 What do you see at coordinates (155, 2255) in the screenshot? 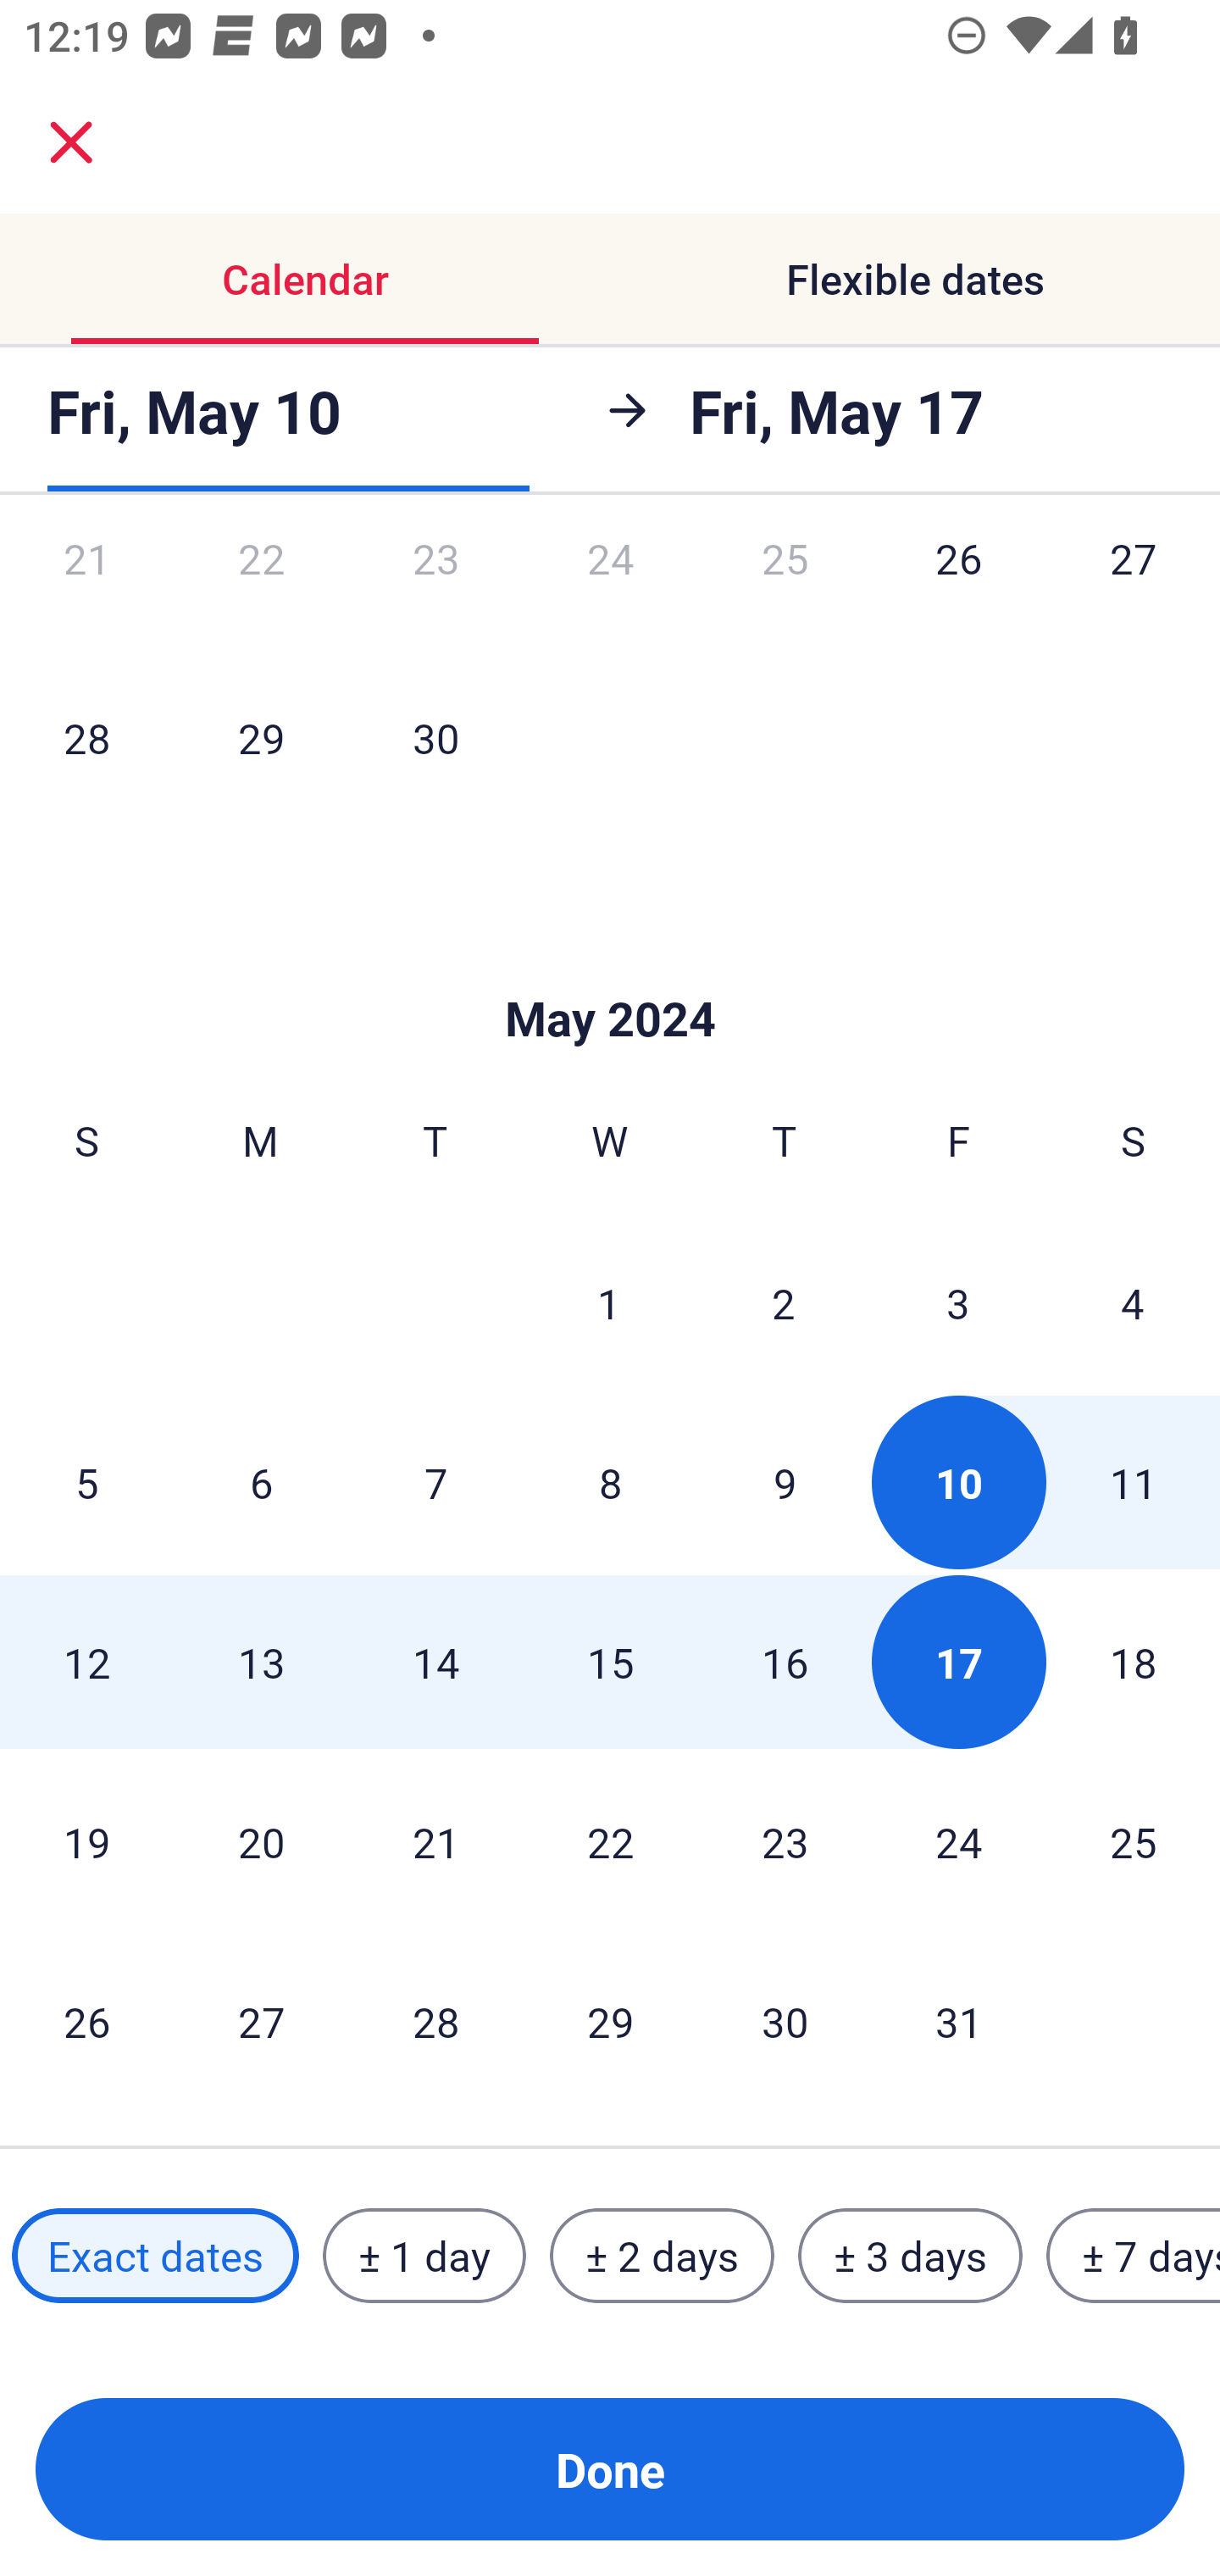
I see `Exact dates` at bounding box center [155, 2255].